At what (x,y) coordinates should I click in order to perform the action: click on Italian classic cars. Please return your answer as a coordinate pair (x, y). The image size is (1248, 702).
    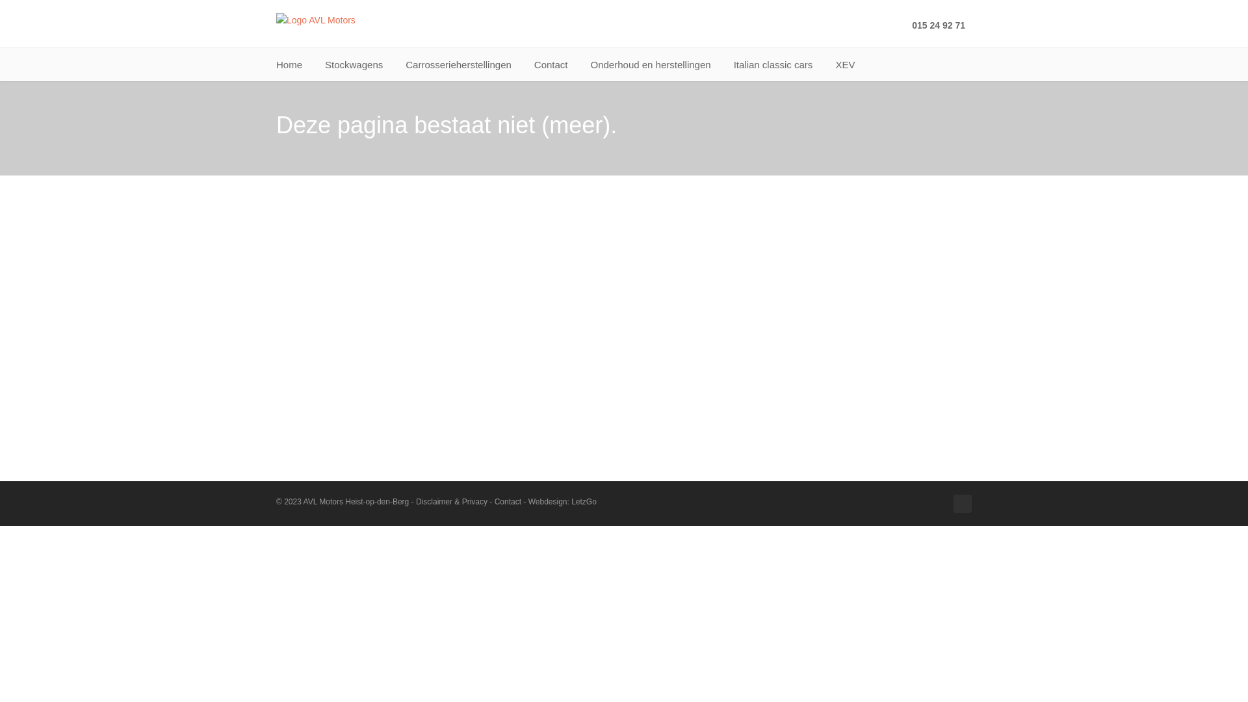
    Looking at the image, I should click on (773, 65).